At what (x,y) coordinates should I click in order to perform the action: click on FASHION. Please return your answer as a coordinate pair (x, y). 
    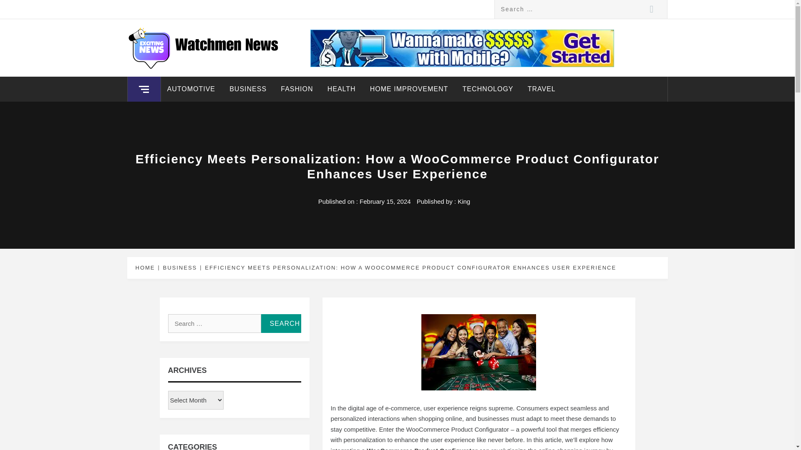
    Looking at the image, I should click on (297, 89).